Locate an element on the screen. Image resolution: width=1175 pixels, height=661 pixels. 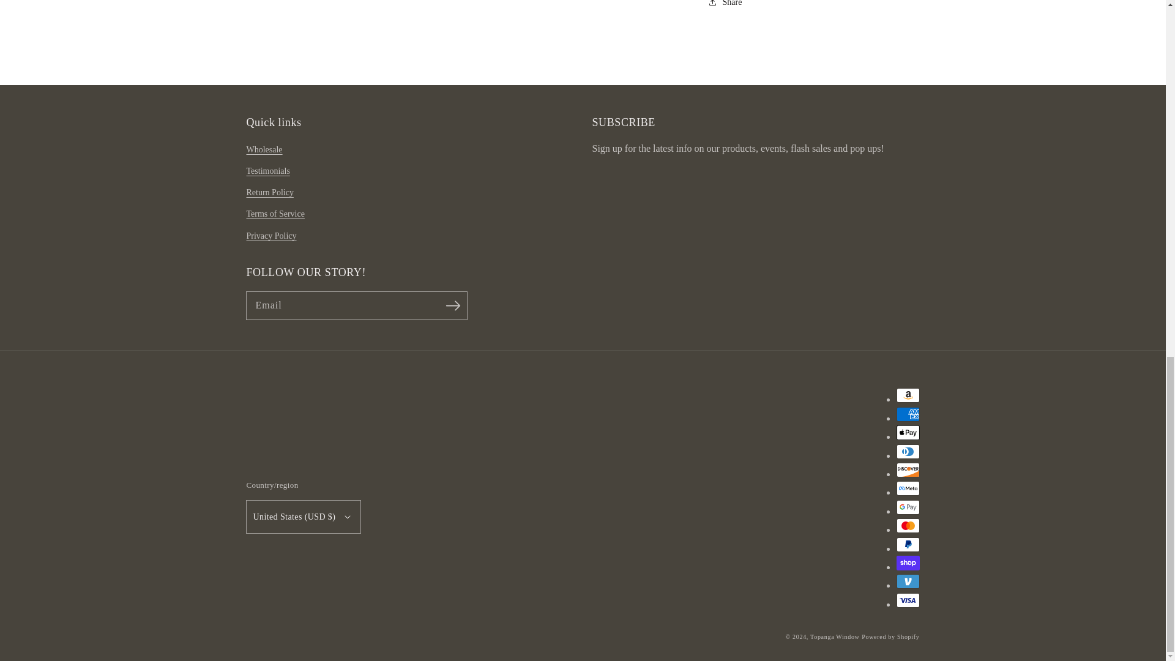
Discover is located at coordinates (907, 470).